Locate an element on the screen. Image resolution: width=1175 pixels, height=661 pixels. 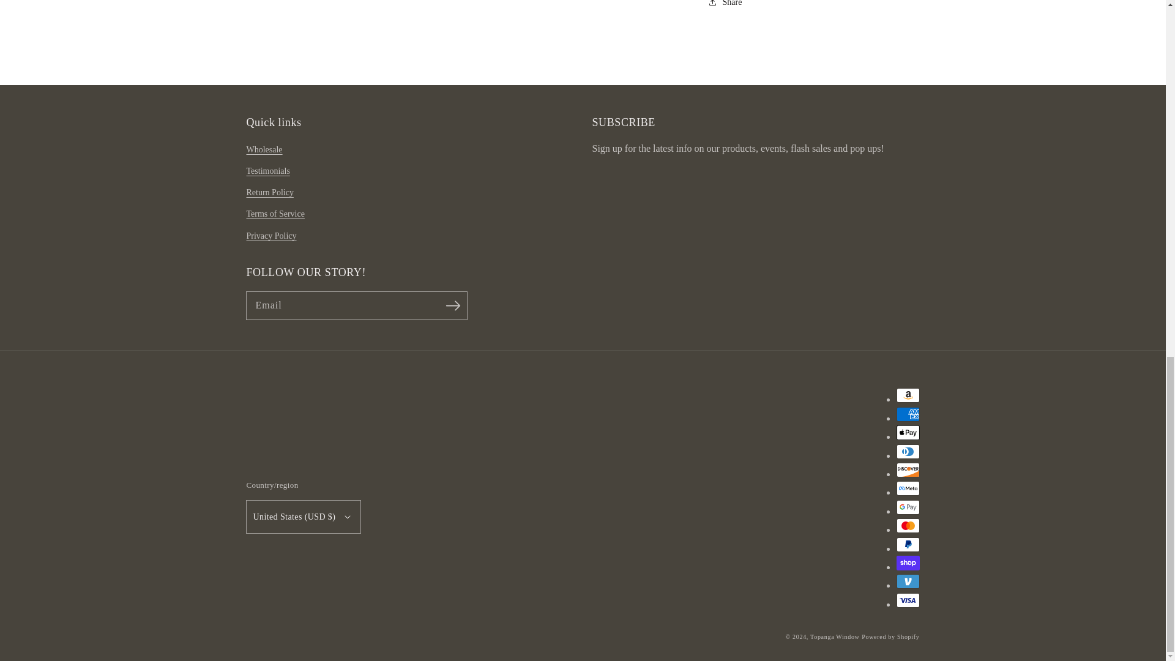
Discover is located at coordinates (907, 470).